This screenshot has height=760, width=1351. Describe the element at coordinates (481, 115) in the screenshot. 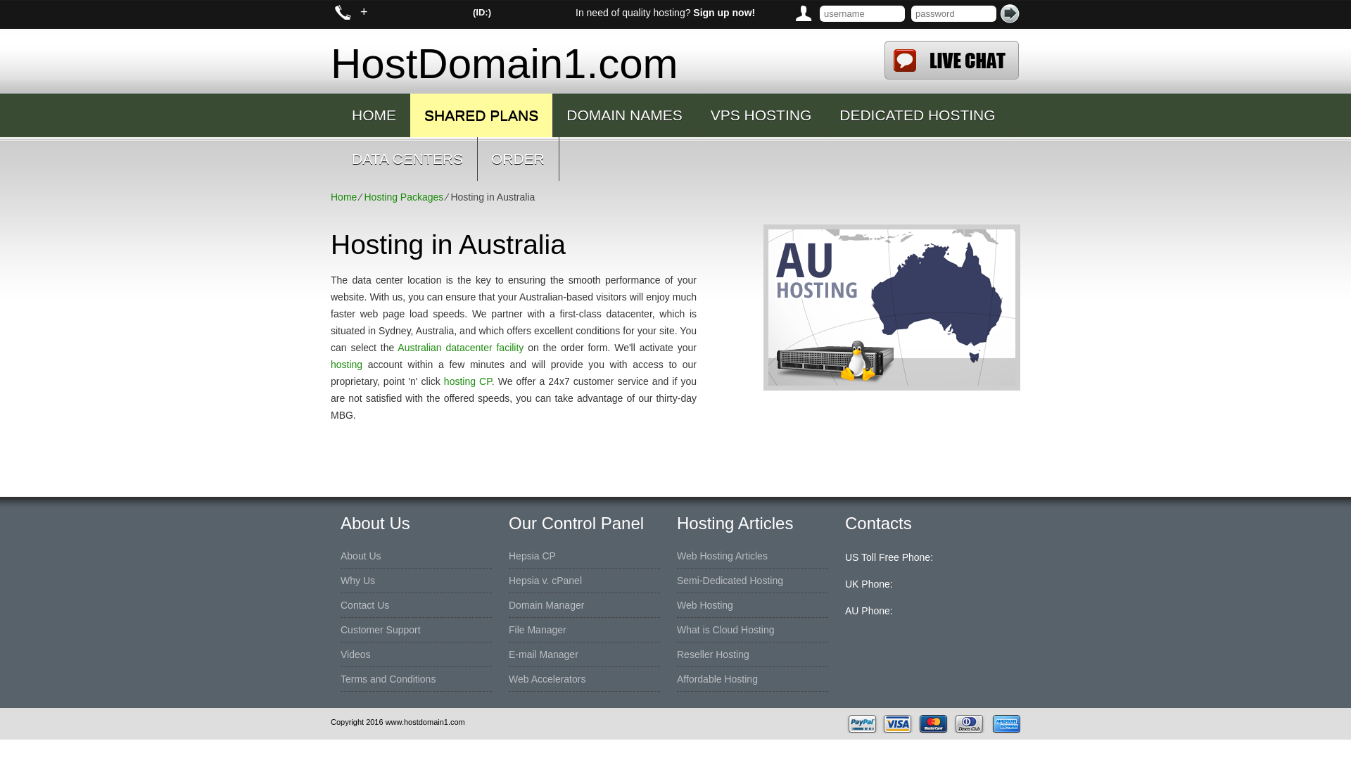

I see `SHARED PLANS` at that location.